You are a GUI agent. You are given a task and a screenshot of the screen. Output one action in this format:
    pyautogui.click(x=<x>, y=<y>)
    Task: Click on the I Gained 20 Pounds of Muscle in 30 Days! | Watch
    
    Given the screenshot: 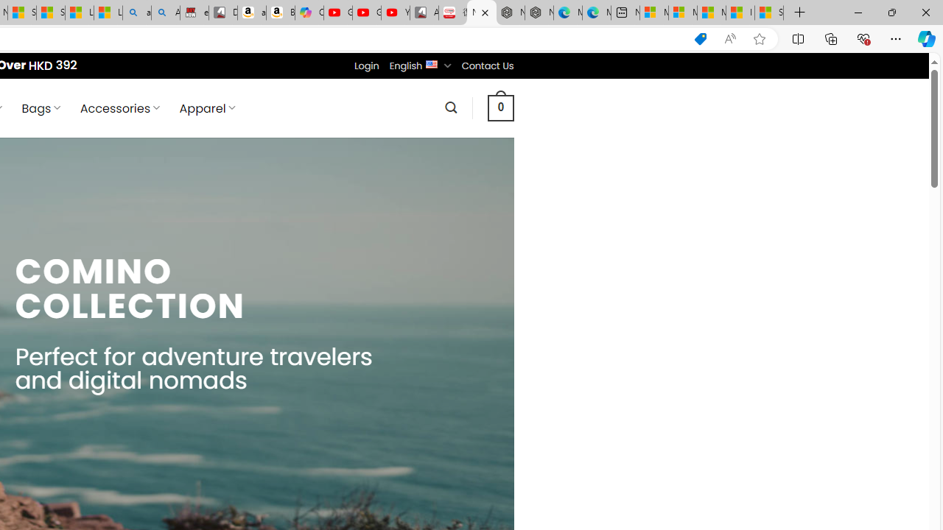 What is the action you would take?
    pyautogui.click(x=740, y=13)
    